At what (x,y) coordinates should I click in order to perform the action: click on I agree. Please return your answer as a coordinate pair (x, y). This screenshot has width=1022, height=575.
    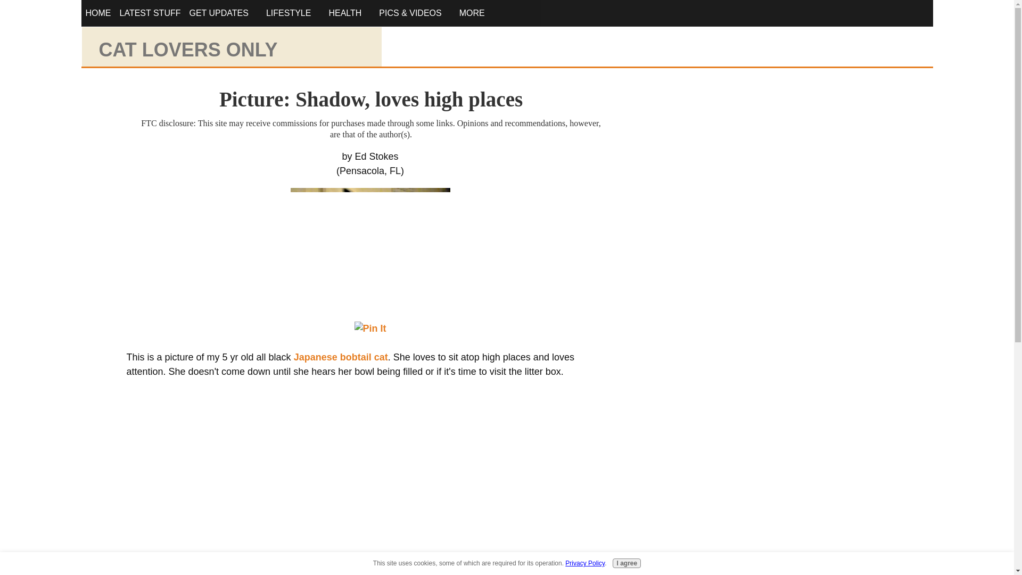
    Looking at the image, I should click on (626, 563).